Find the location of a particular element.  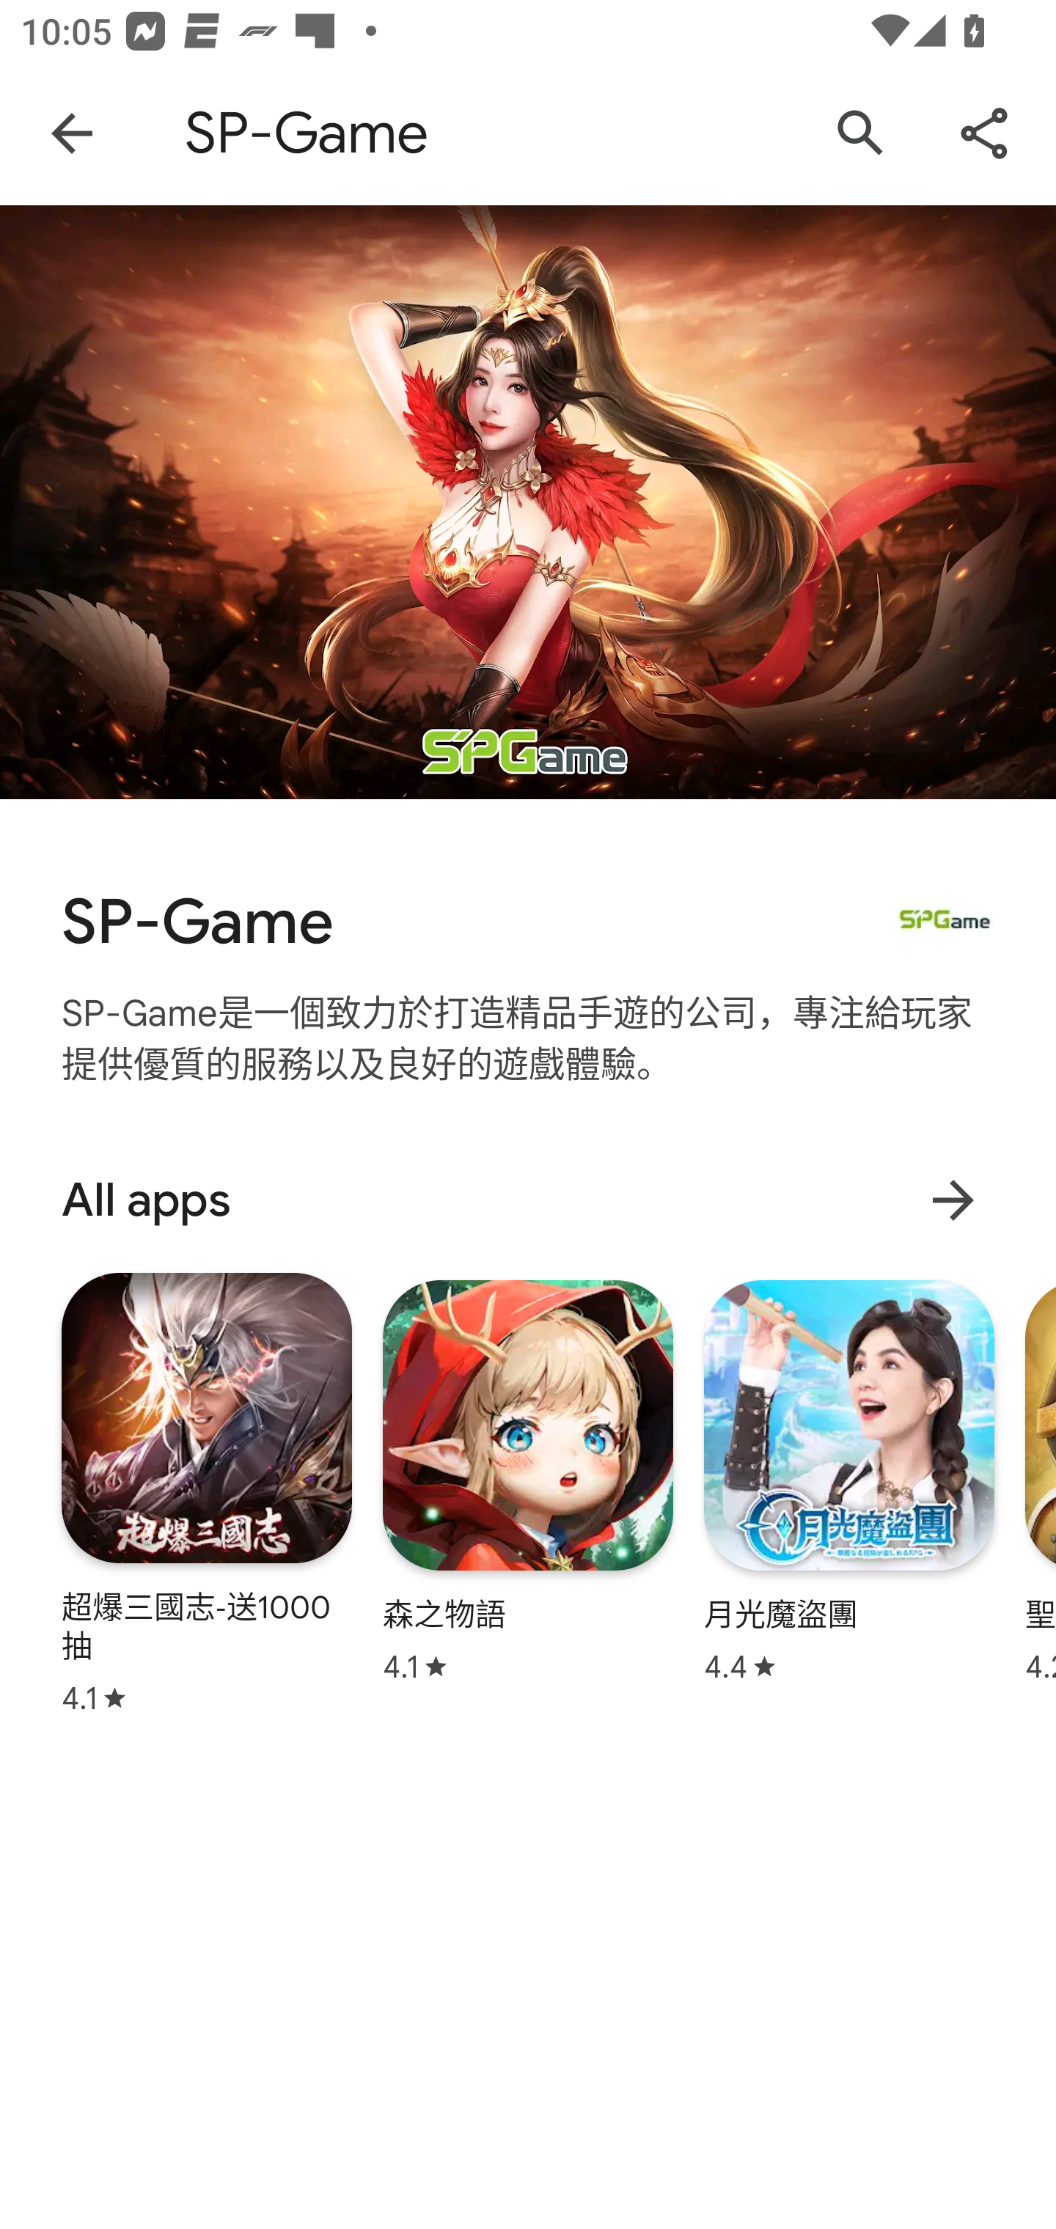

More results for All apps is located at coordinates (953, 1200).